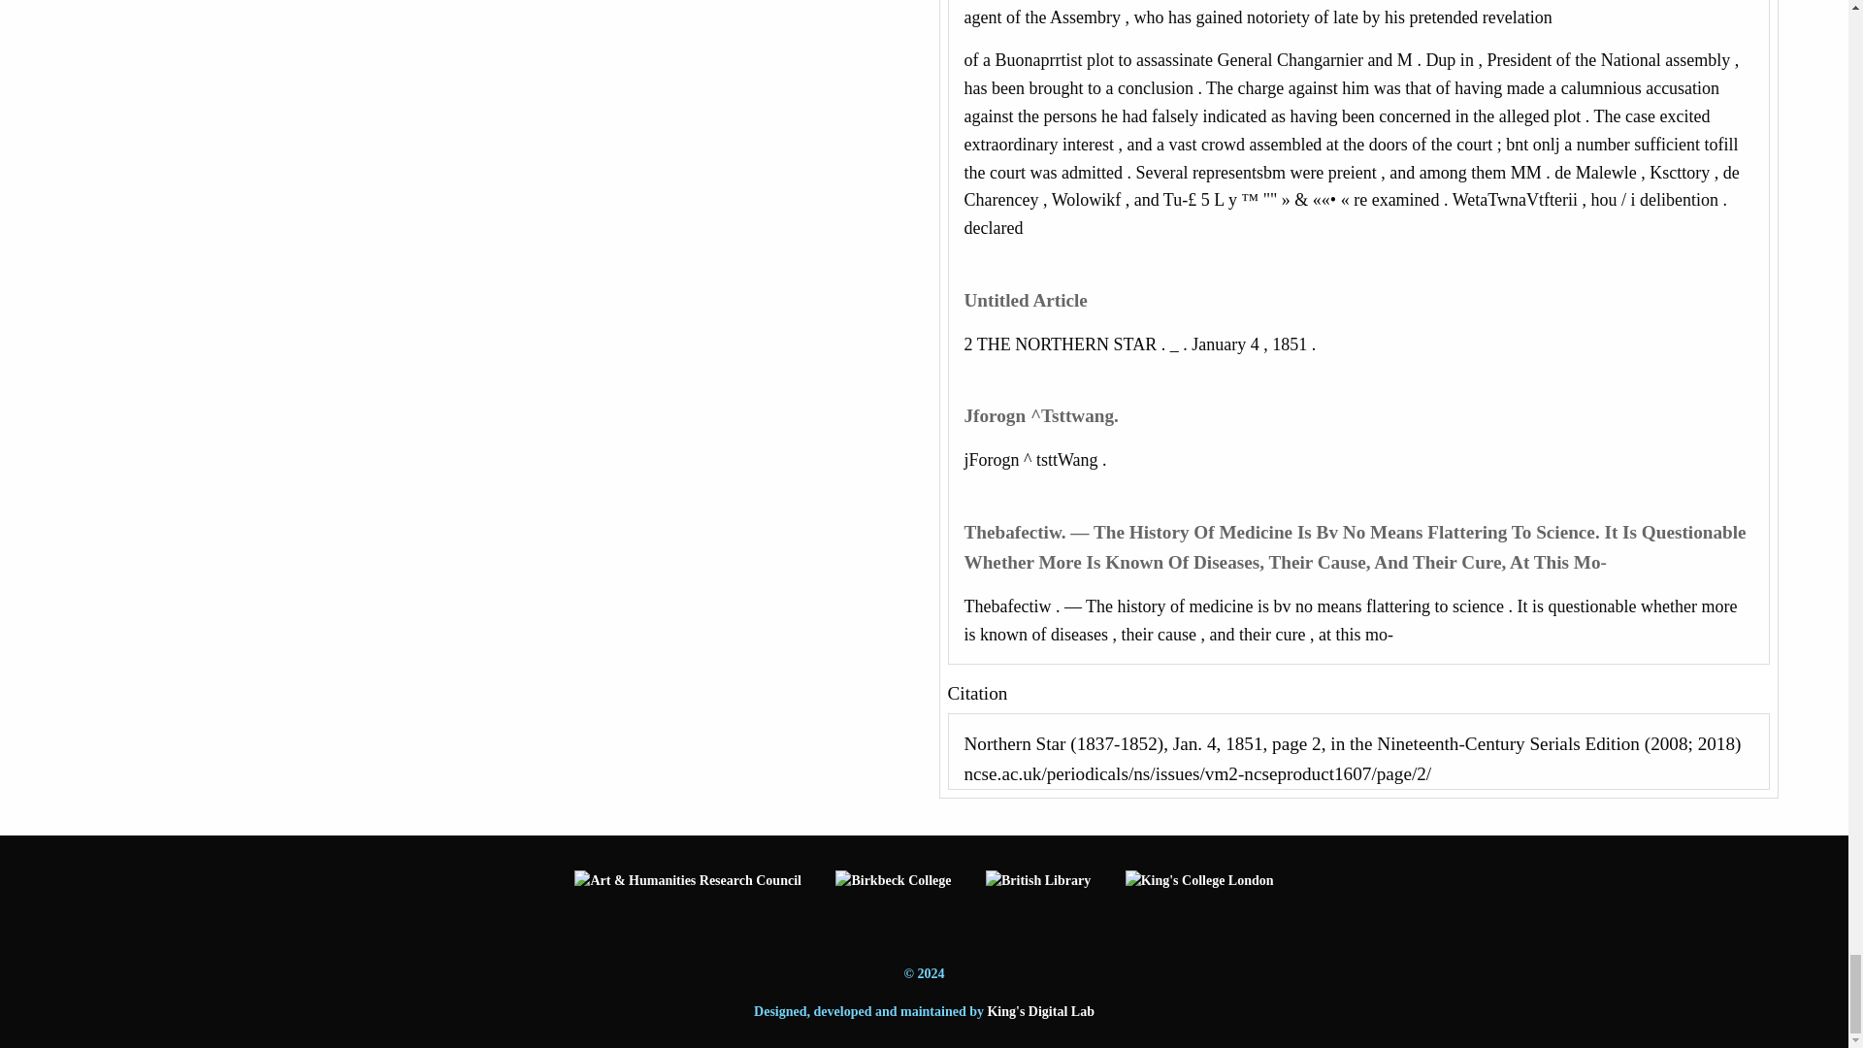  What do you see at coordinates (893, 901) in the screenshot?
I see `Birkbeck College` at bounding box center [893, 901].